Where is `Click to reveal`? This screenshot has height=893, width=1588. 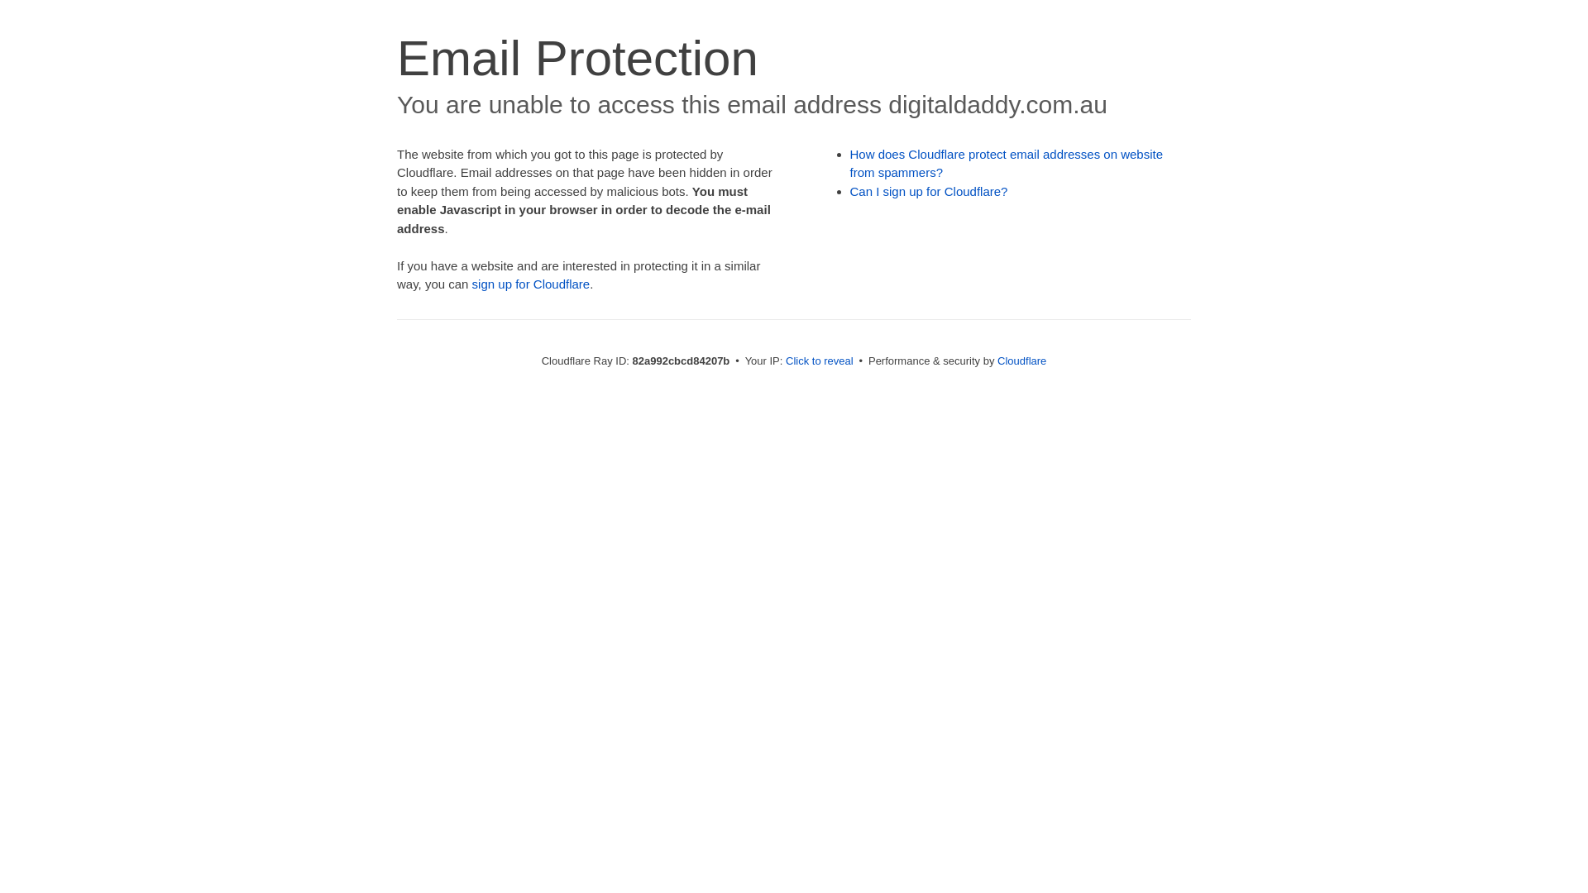
Click to reveal is located at coordinates (820, 361).